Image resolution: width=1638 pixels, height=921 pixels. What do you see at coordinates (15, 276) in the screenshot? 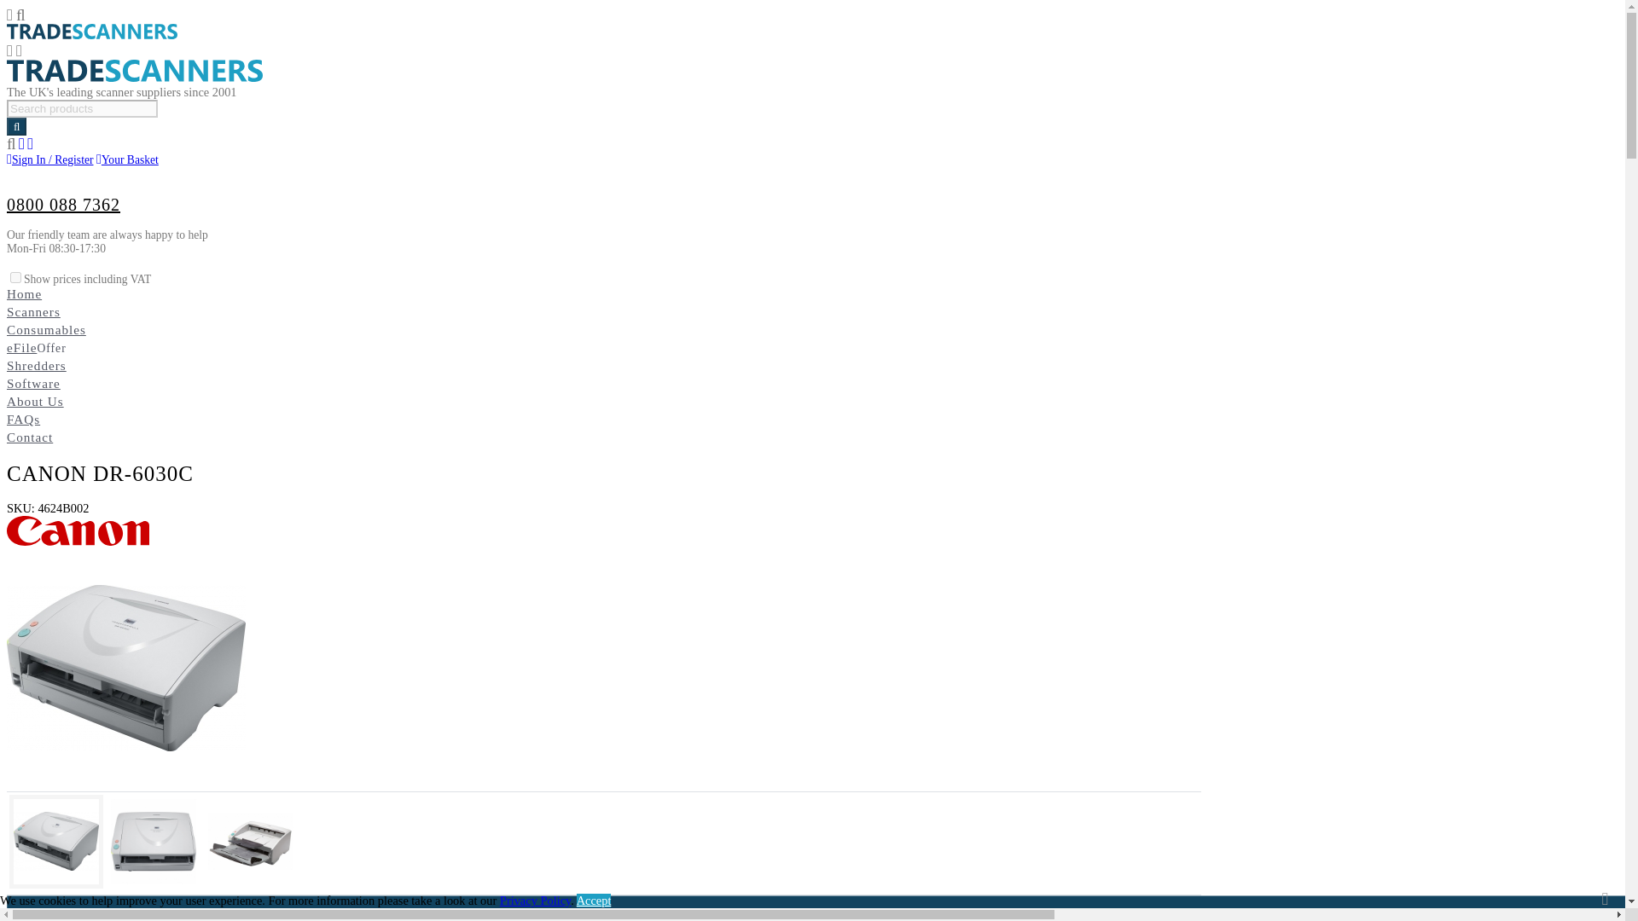
I see `on` at bounding box center [15, 276].